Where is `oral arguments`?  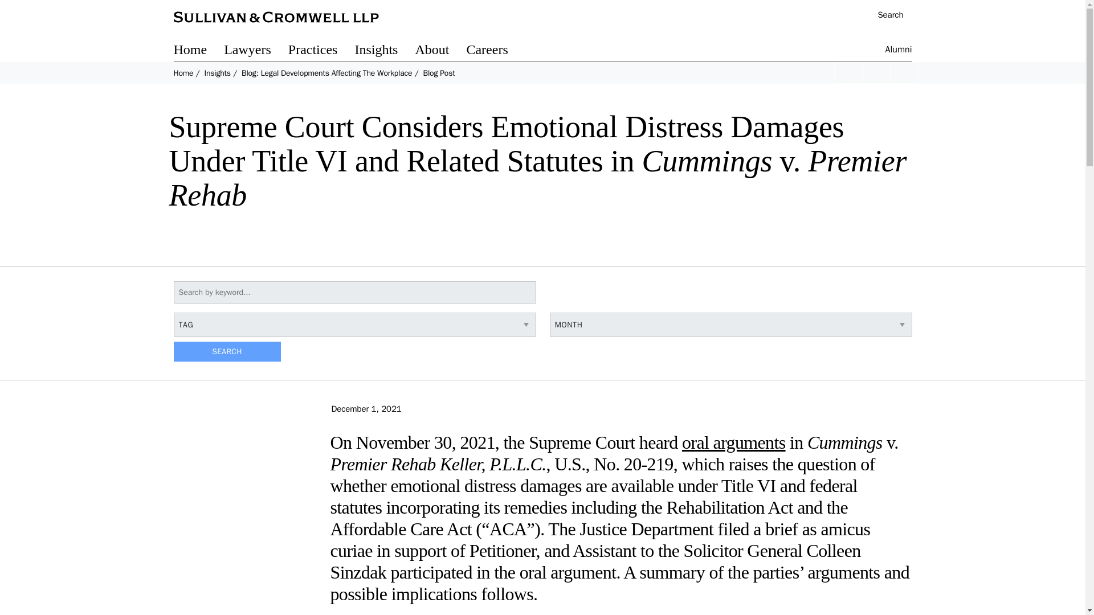
oral arguments is located at coordinates (733, 442).